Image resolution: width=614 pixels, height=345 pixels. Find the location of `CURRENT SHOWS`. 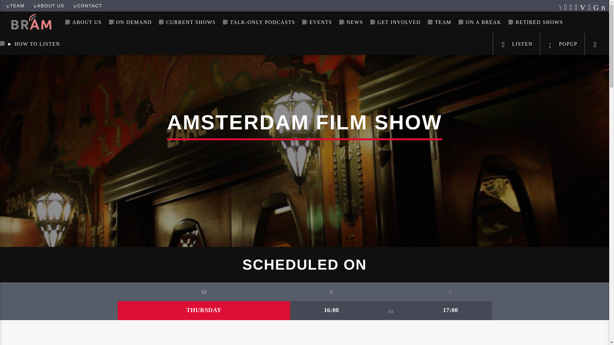

CURRENT SHOWS is located at coordinates (191, 22).